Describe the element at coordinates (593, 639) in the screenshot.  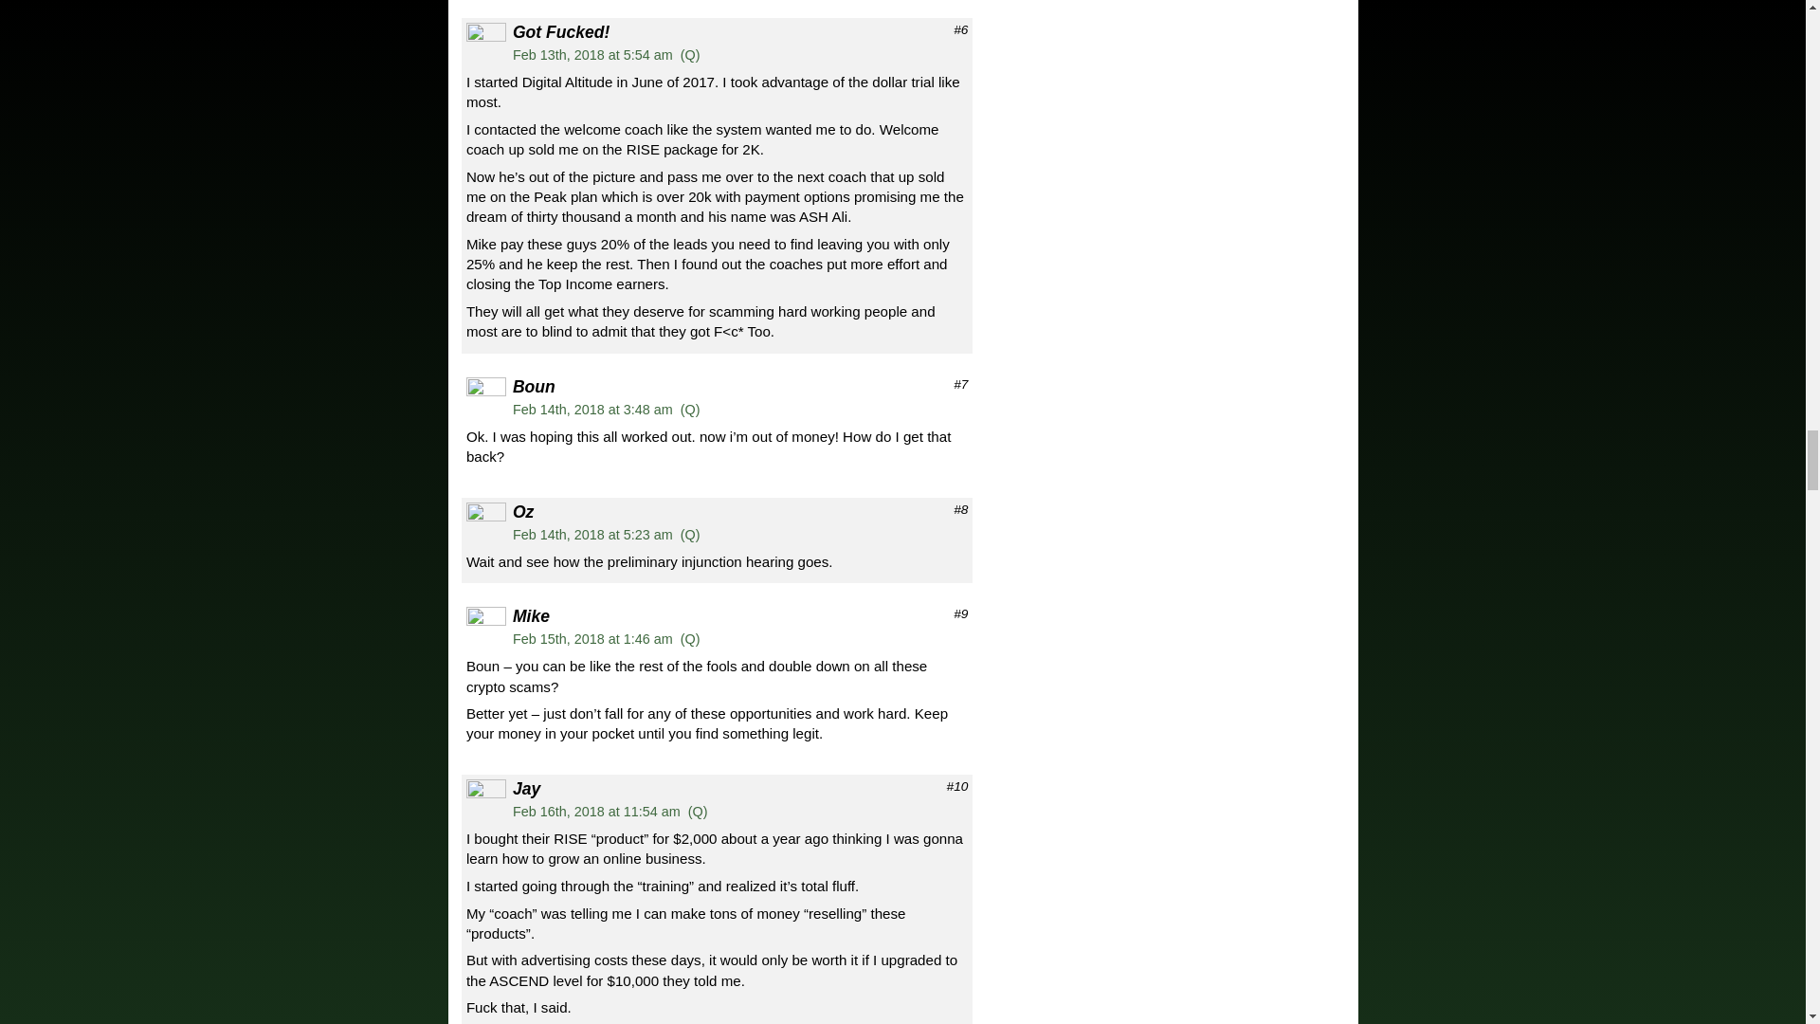
I see `Feb 15th, 2018 at 1:46 am` at that location.